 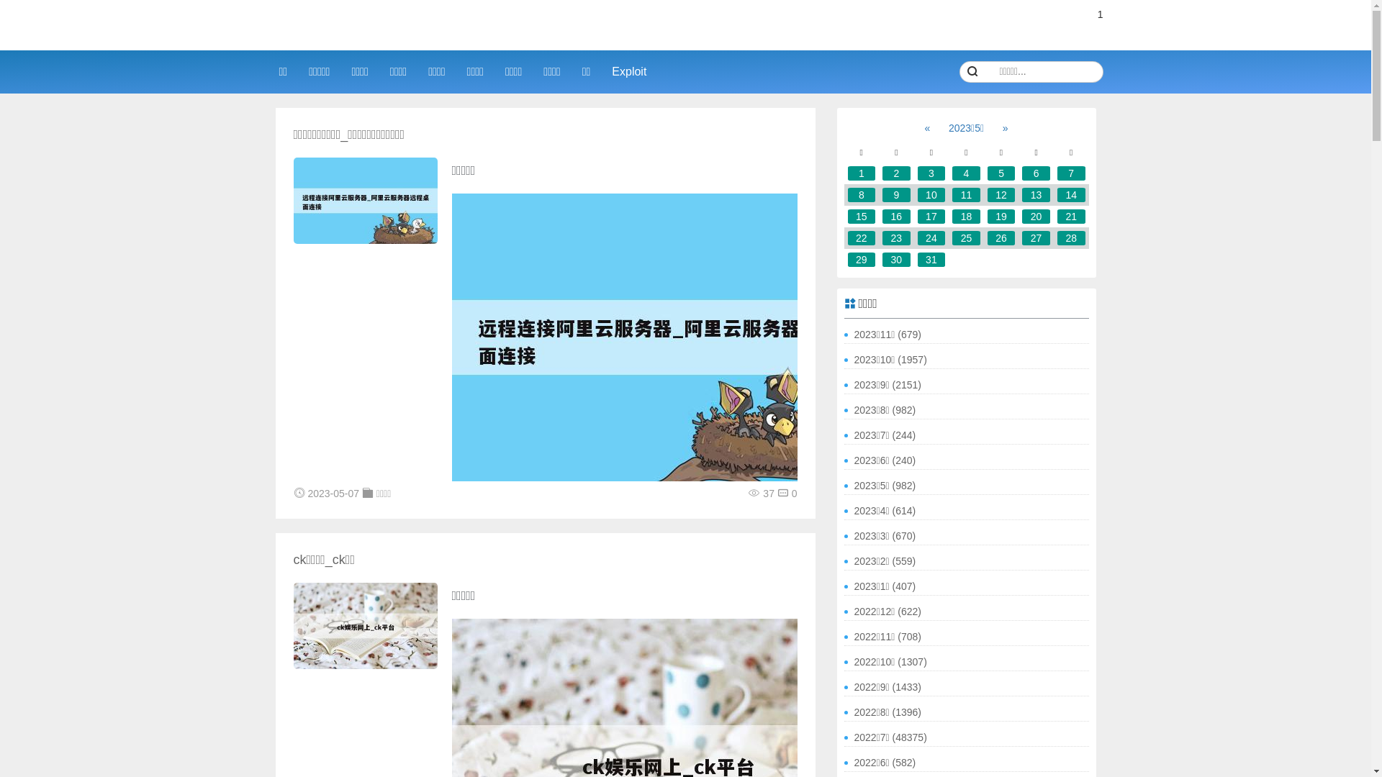 I want to click on 14, so click(x=1071, y=195).